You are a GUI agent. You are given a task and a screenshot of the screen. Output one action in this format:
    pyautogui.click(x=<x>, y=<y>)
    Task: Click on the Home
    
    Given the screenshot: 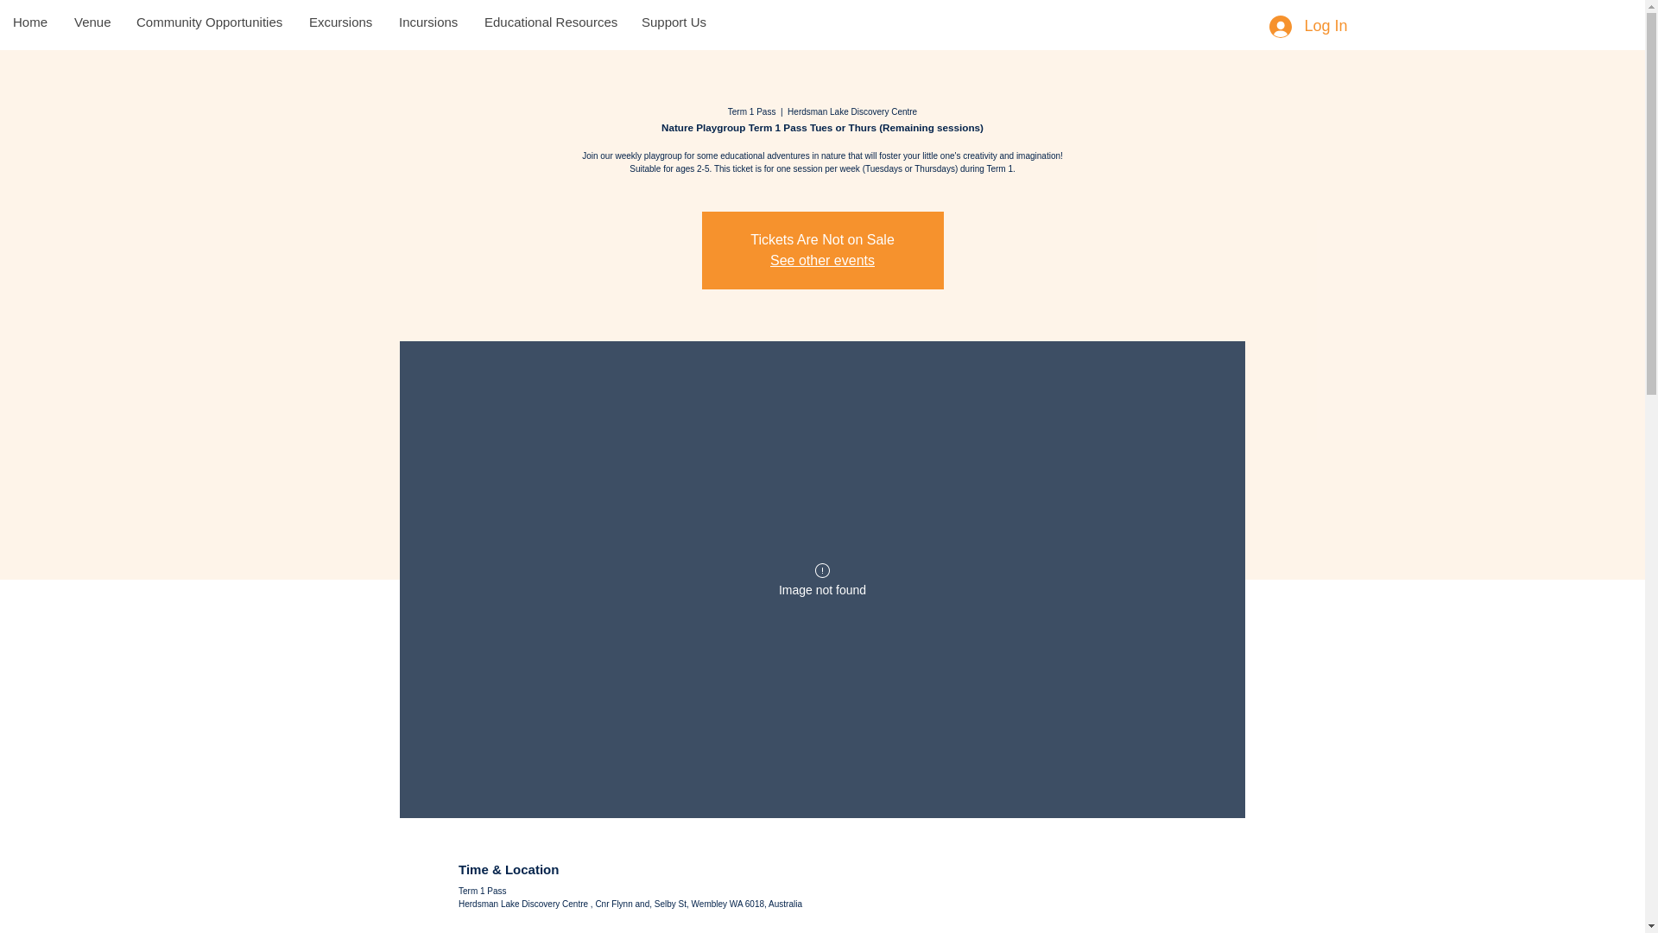 What is the action you would take?
    pyautogui.click(x=29, y=22)
    